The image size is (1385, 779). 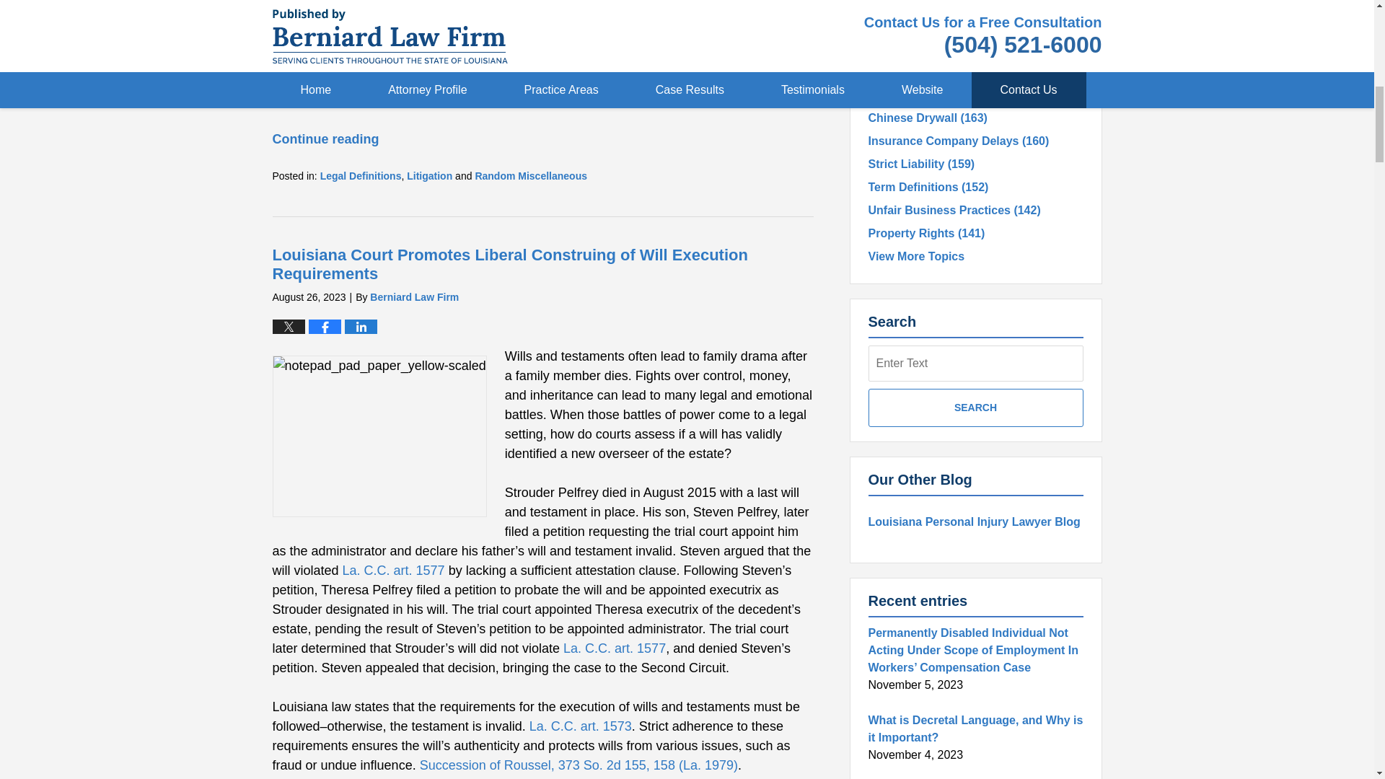 I want to click on La. C.C. art. 1577, so click(x=393, y=570).